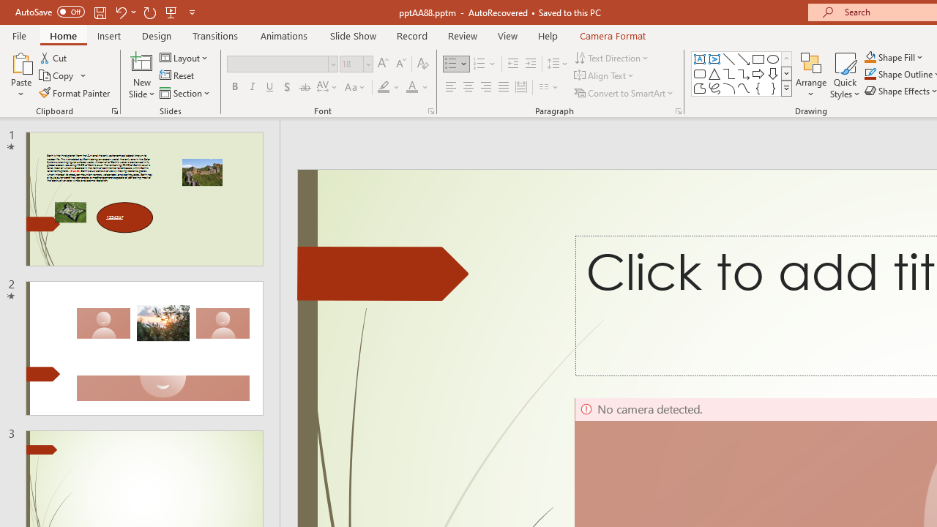  What do you see at coordinates (894, 57) in the screenshot?
I see `Shape Fill` at bounding box center [894, 57].